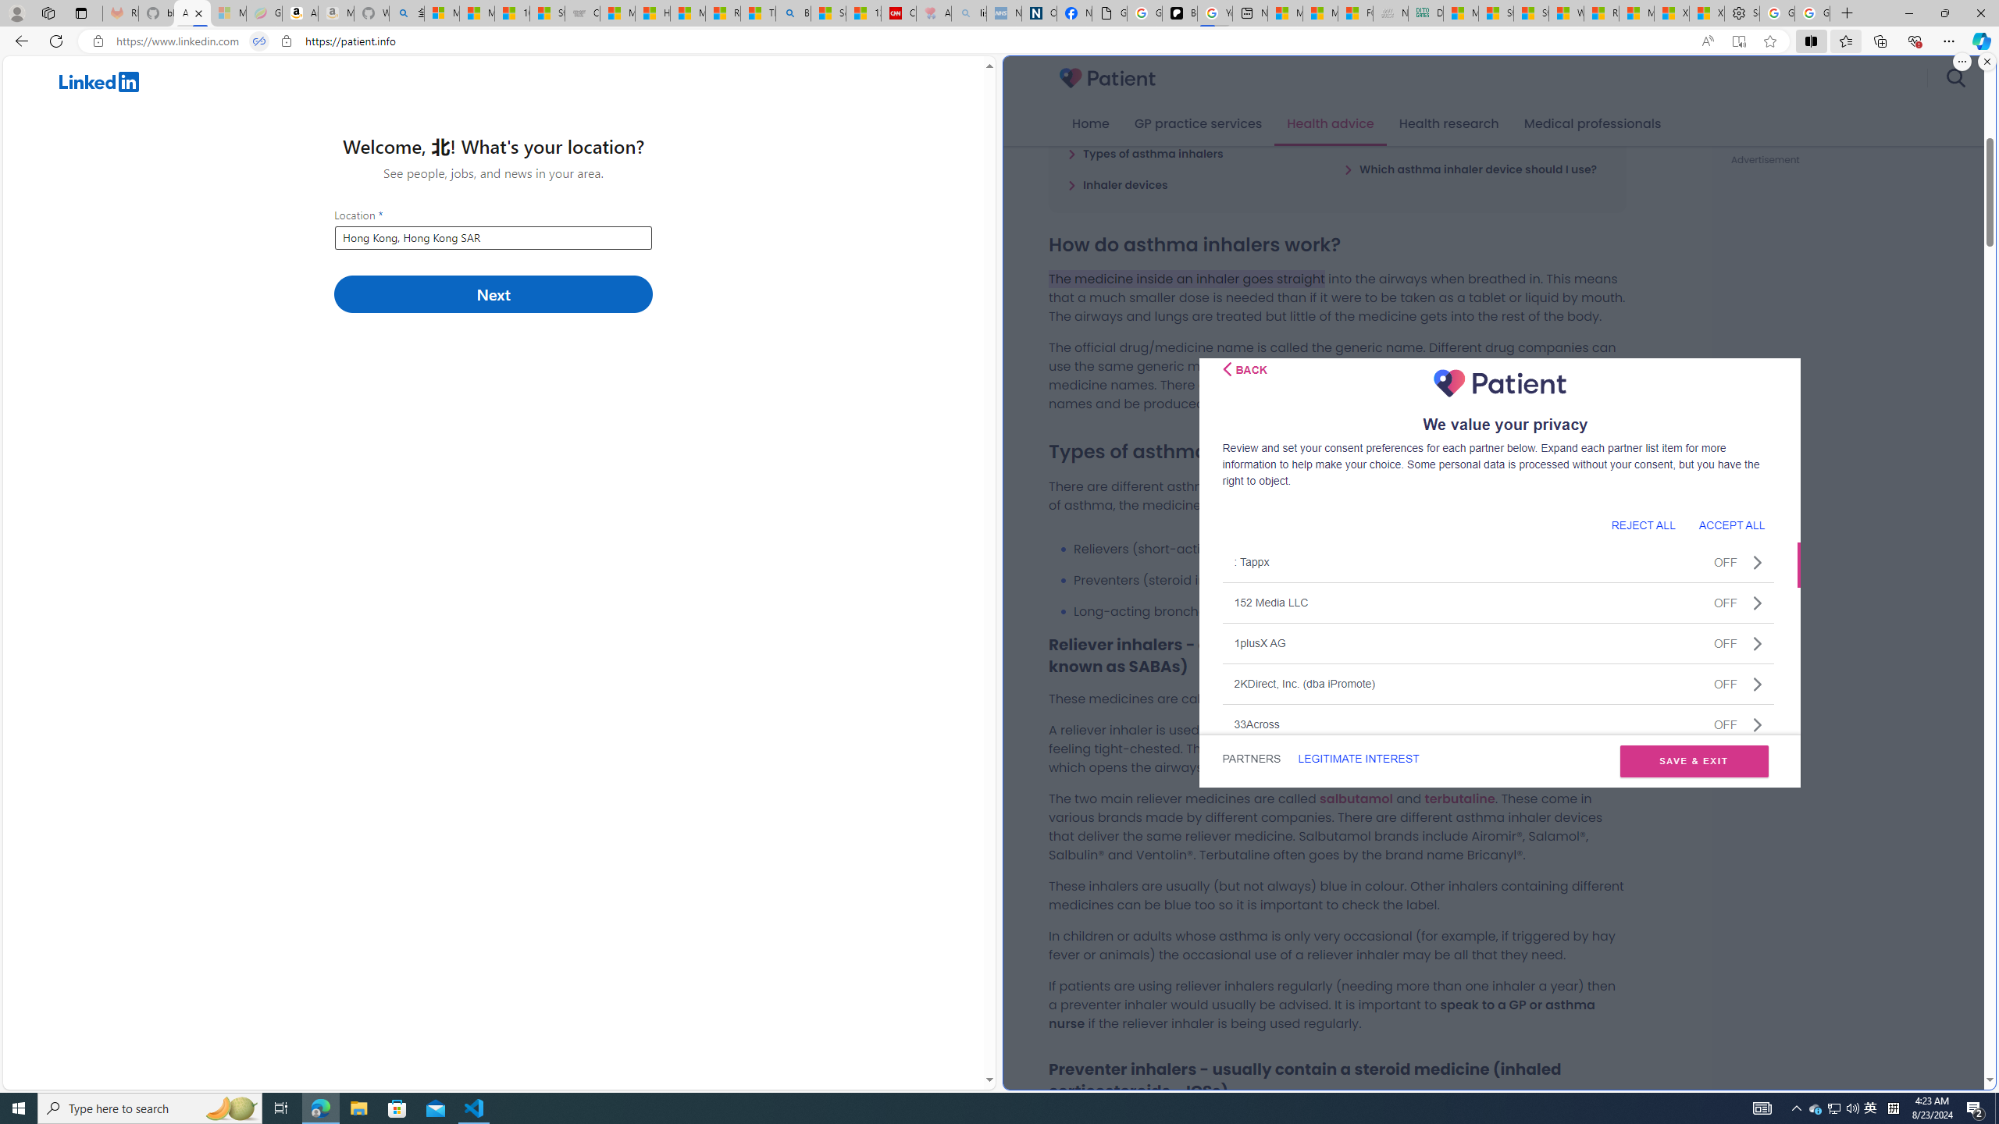 The image size is (1999, 1124). Describe the element at coordinates (193, 13) in the screenshot. I see `Asthma Inhalers: Names and Types` at that location.